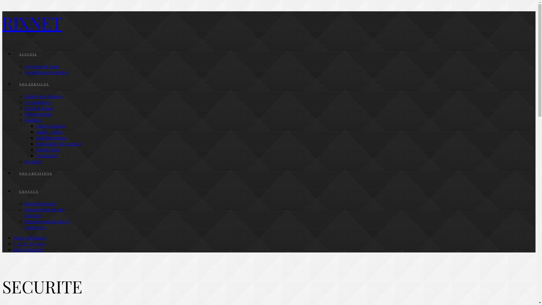 Image resolution: width=542 pixels, height=305 pixels. Describe the element at coordinates (269, 23) in the screenshot. I see `RIXNET` at that location.